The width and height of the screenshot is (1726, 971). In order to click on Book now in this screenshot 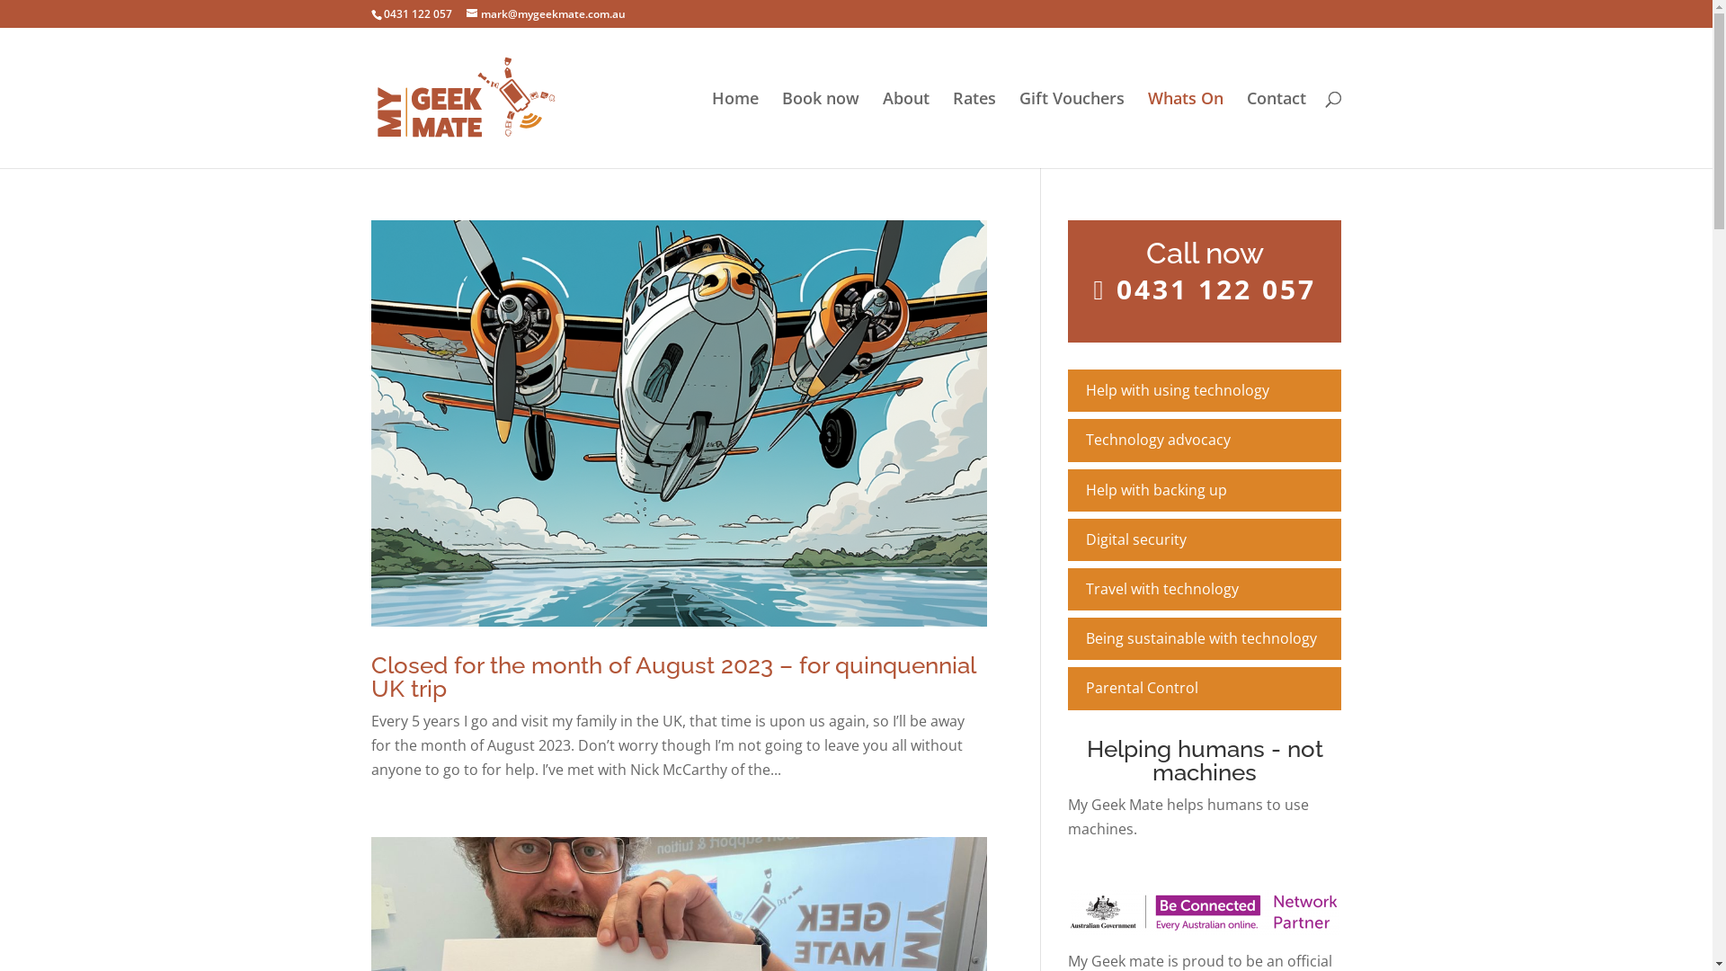, I will do `click(821, 129)`.